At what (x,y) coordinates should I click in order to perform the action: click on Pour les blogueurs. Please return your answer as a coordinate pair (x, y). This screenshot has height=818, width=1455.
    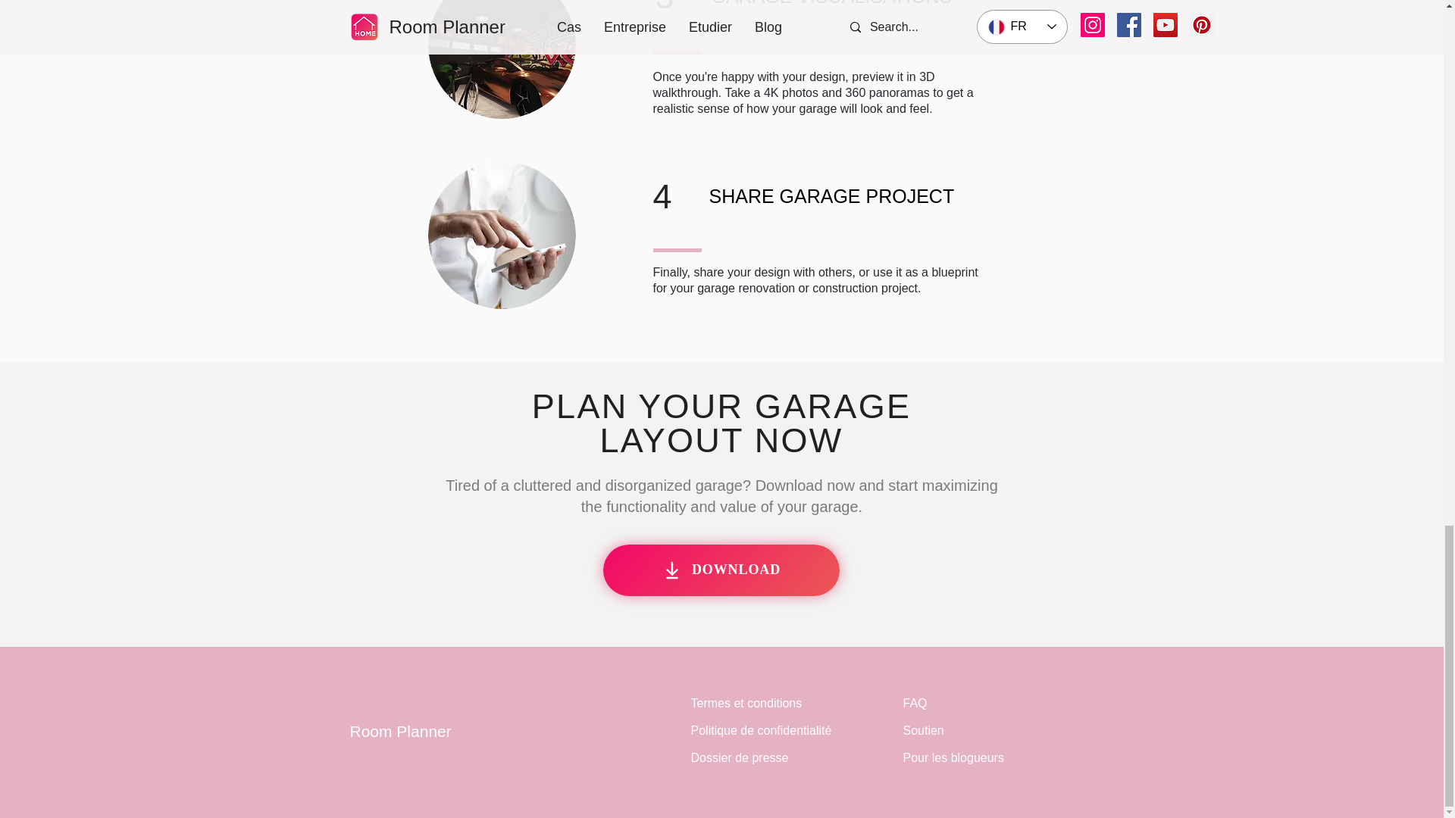
    Looking at the image, I should click on (953, 757).